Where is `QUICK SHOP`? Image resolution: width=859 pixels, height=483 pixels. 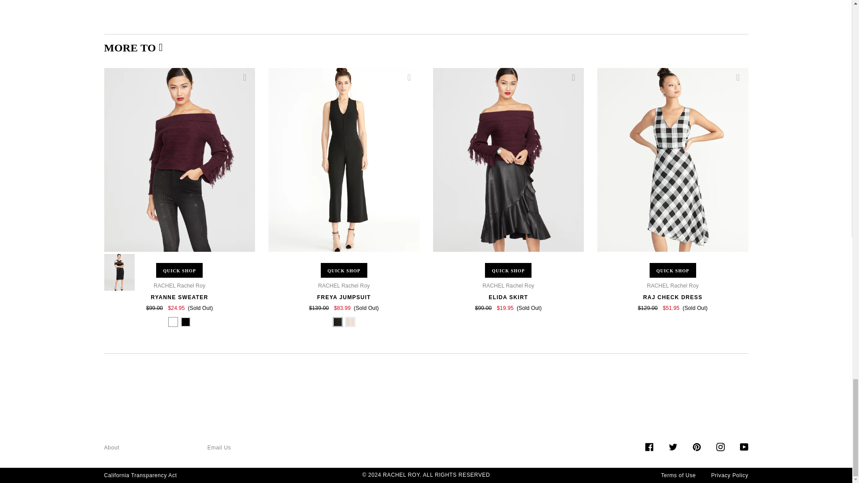 QUICK SHOP is located at coordinates (179, 270).